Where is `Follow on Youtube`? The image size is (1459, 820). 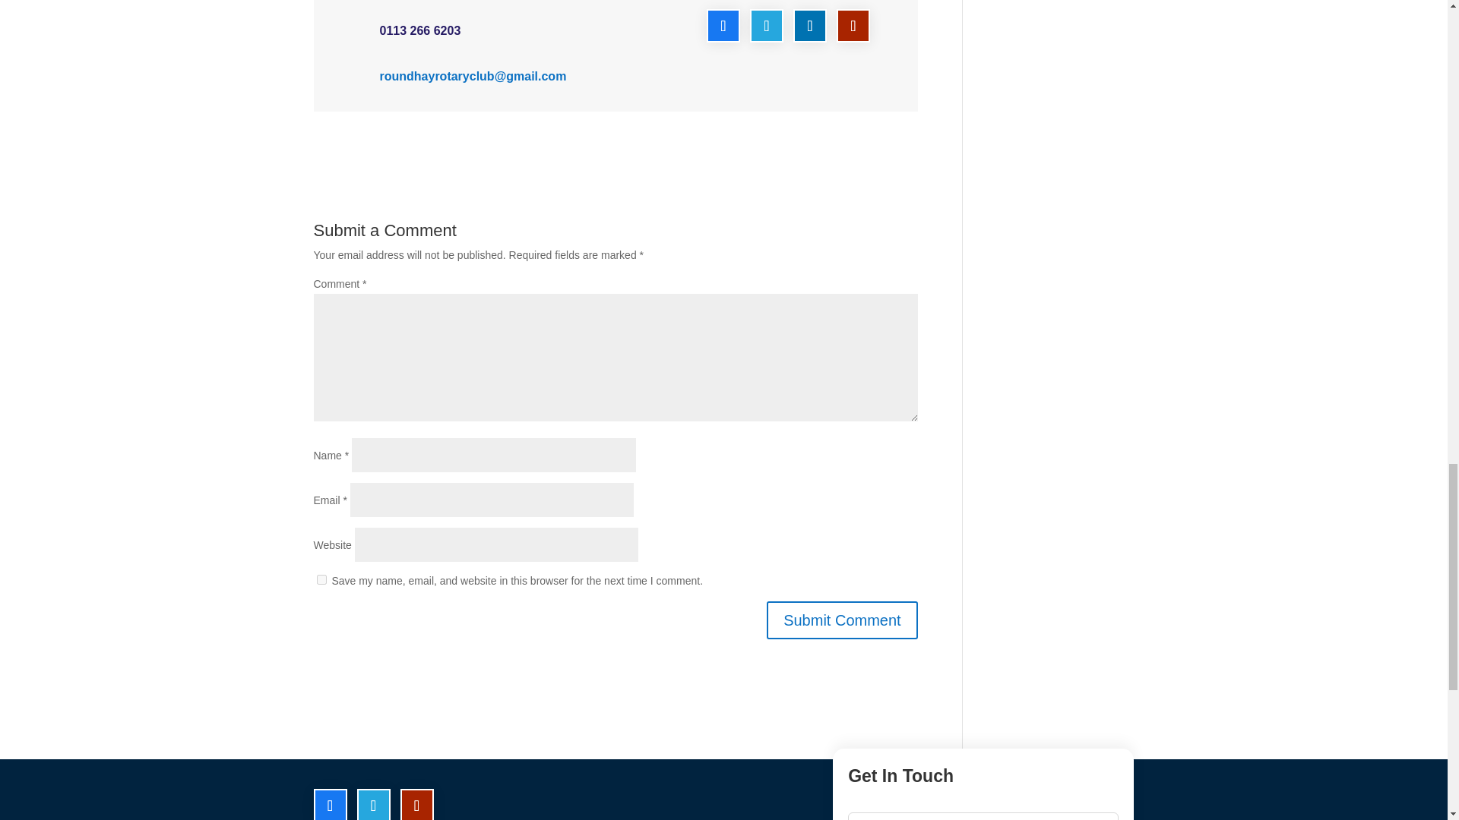
Follow on Youtube is located at coordinates (853, 26).